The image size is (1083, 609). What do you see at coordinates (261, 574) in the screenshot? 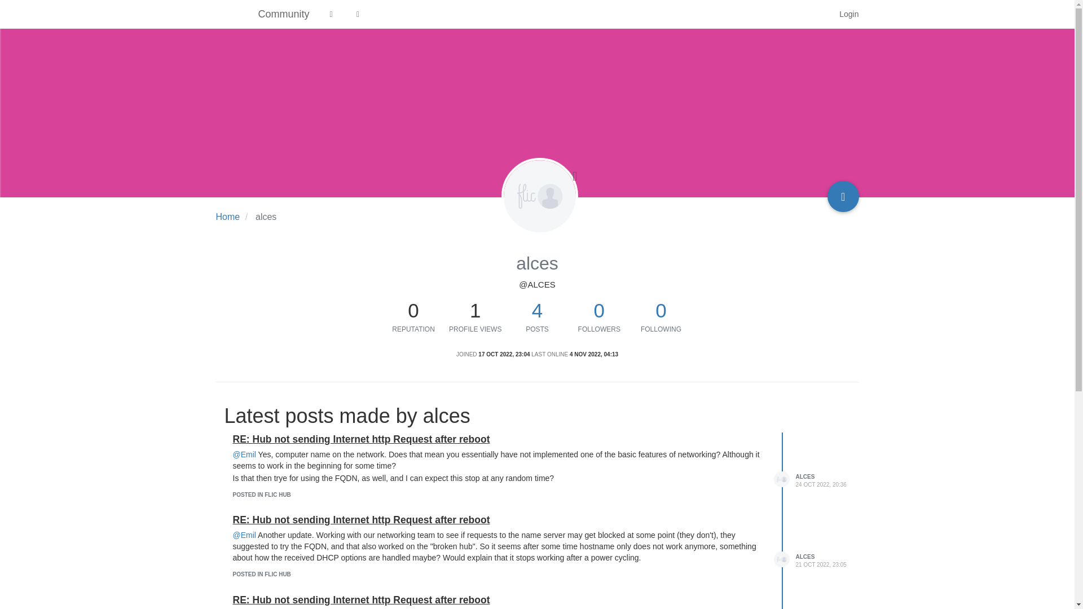
I see `POSTED IN FLIC HUB` at bounding box center [261, 574].